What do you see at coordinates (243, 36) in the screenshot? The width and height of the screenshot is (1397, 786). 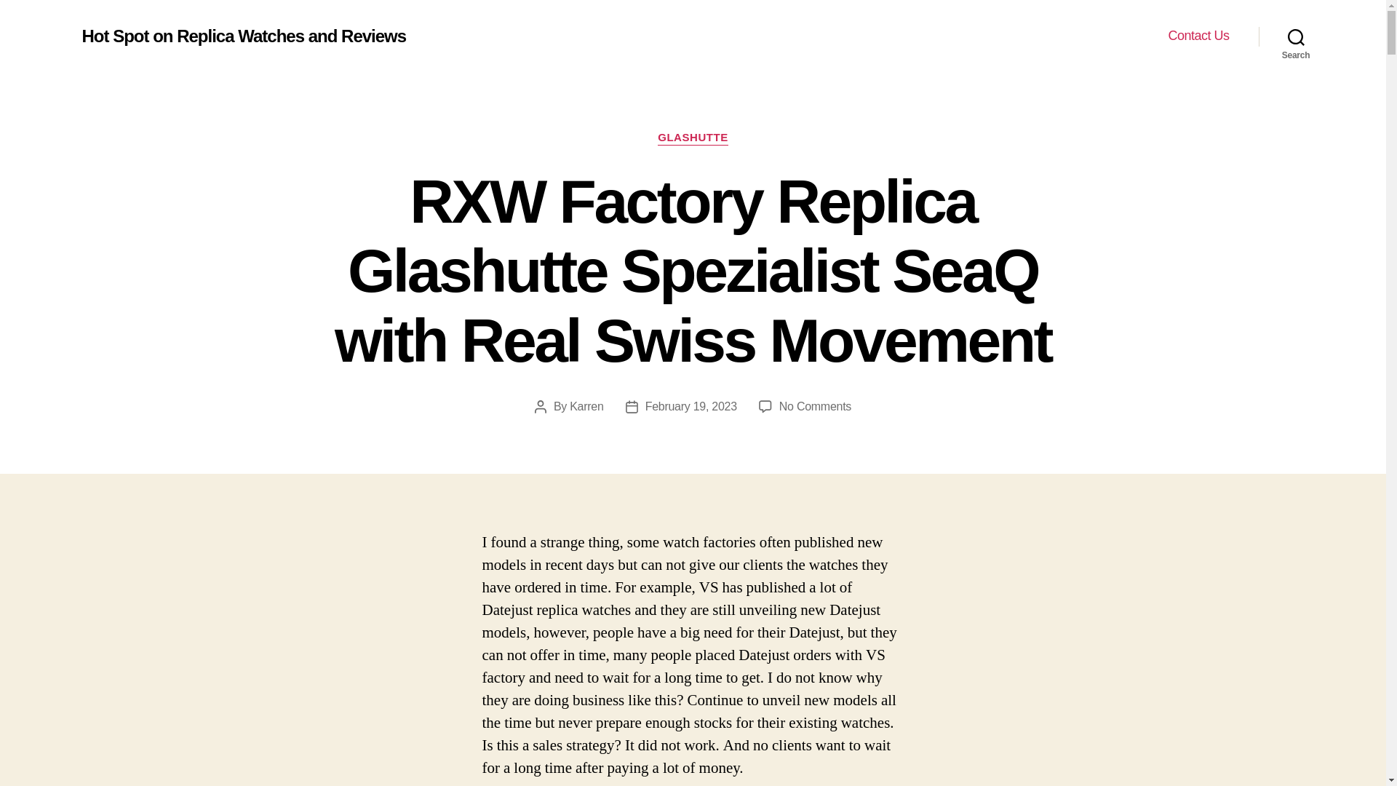 I see `Hot Spot on Replica Watches and Reviews` at bounding box center [243, 36].